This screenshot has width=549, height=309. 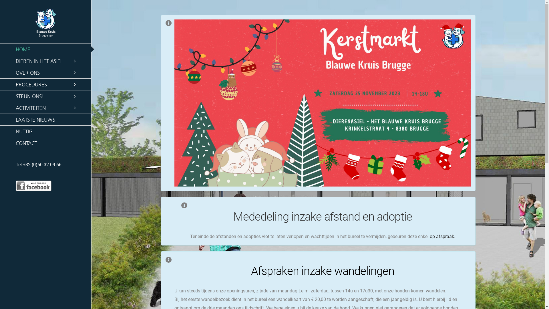 I want to click on op afspraak, so click(x=441, y=236).